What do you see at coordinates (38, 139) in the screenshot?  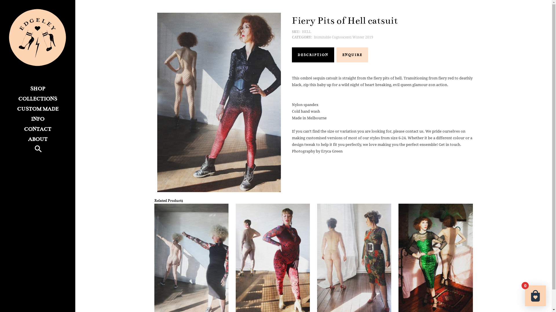 I see `ABOUT` at bounding box center [38, 139].